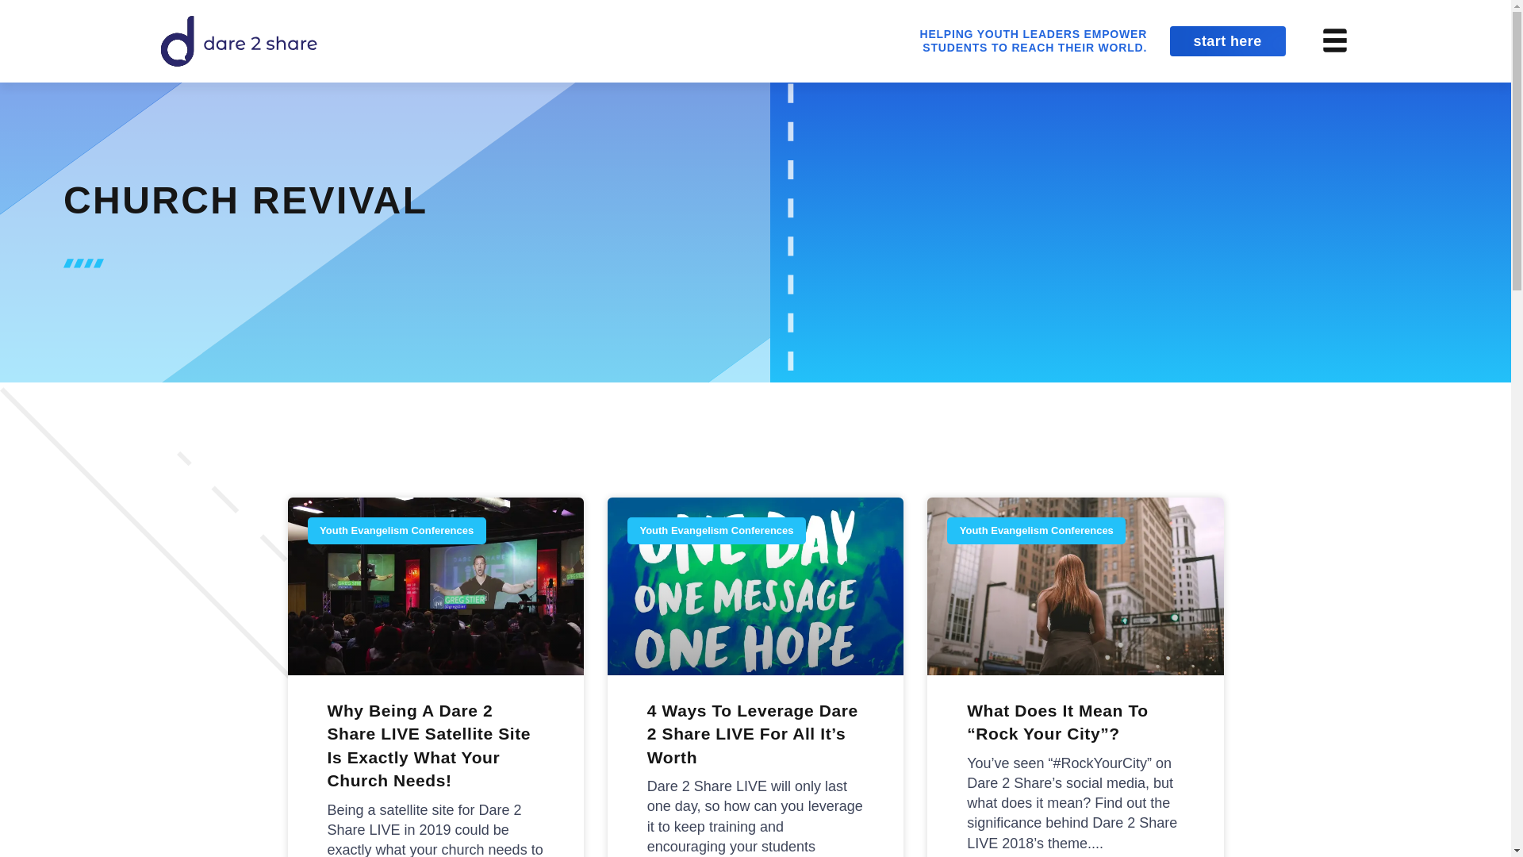 The image size is (1523, 857). What do you see at coordinates (1227, 41) in the screenshot?
I see `start here` at bounding box center [1227, 41].